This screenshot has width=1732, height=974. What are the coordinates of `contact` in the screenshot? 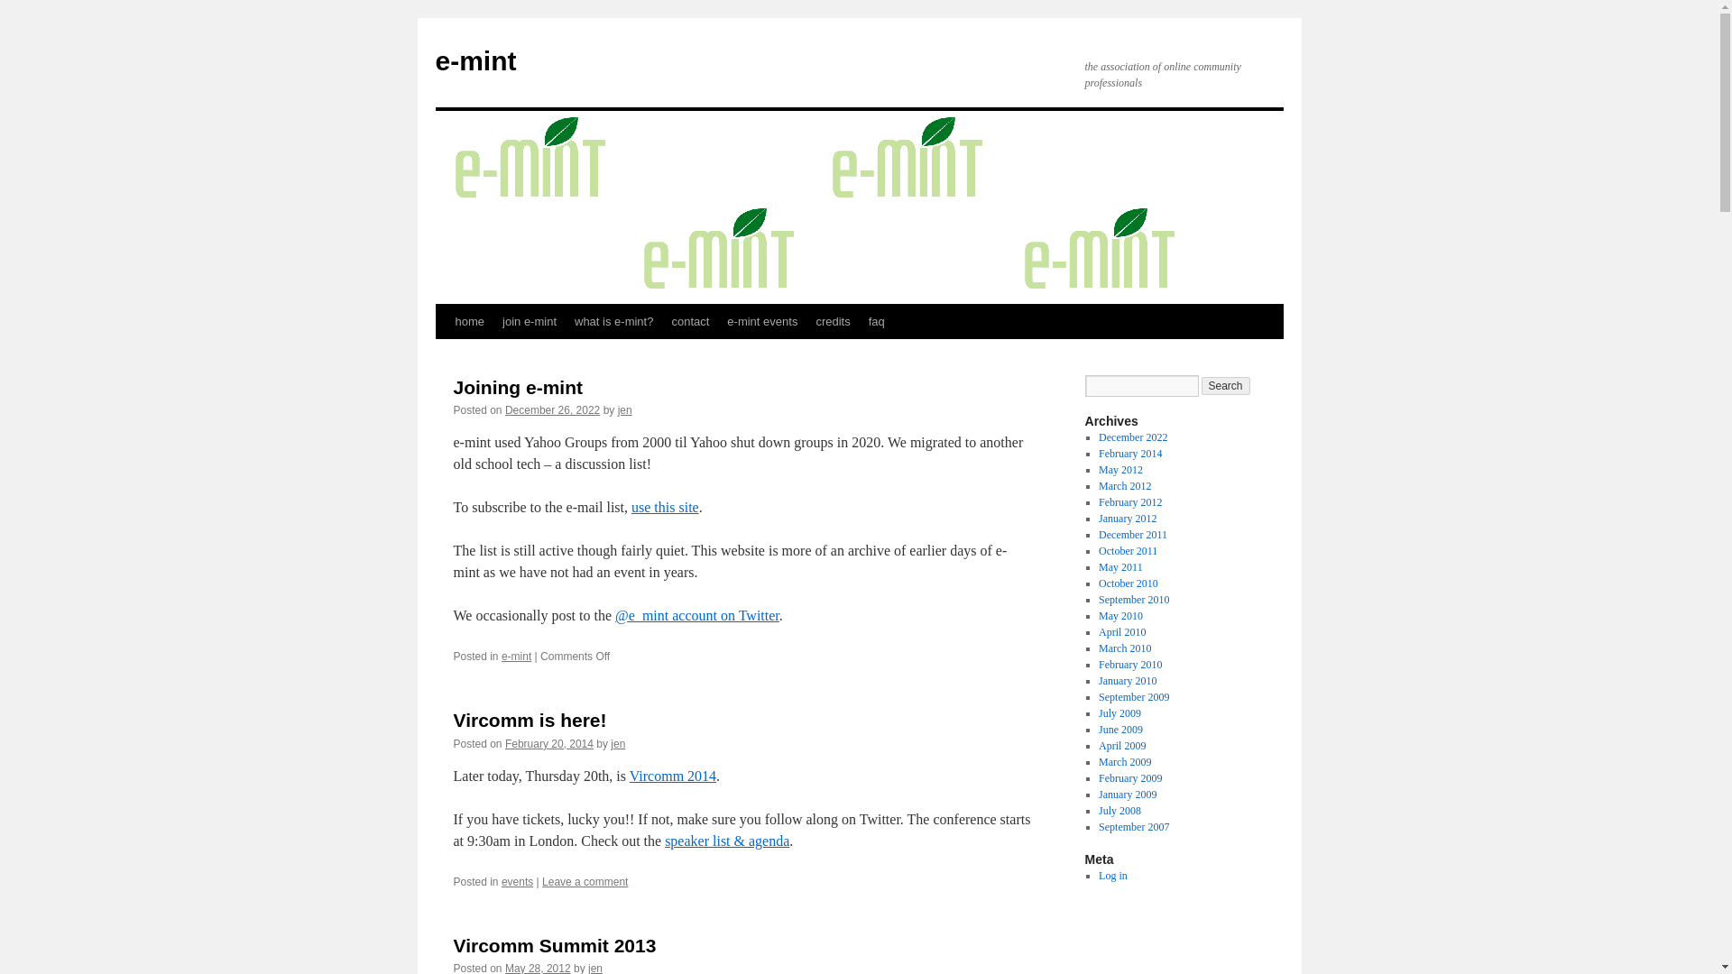 It's located at (689, 321).